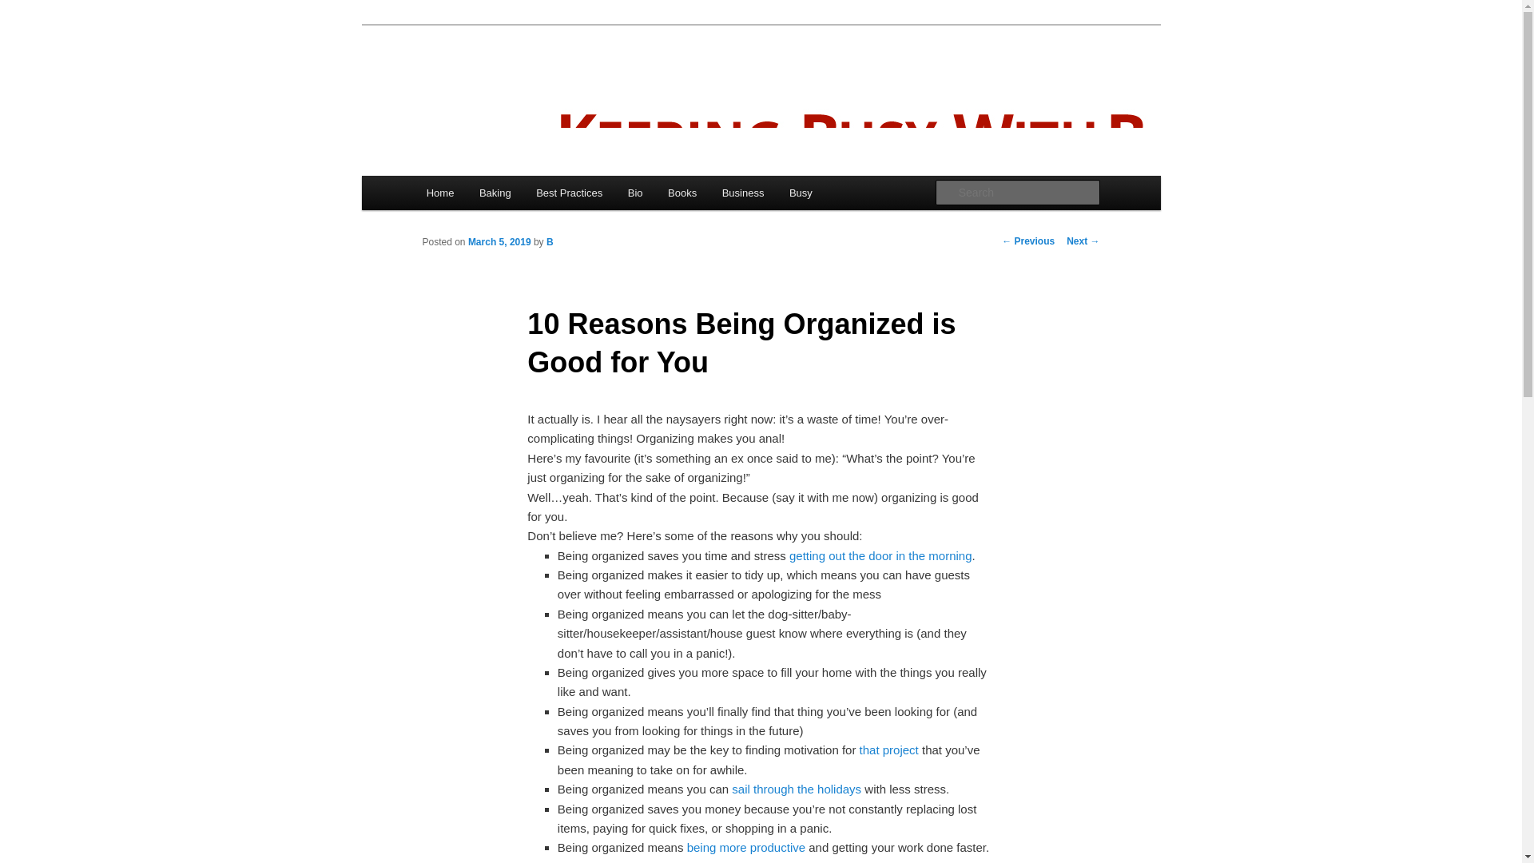  What do you see at coordinates (494, 193) in the screenshot?
I see `Baking` at bounding box center [494, 193].